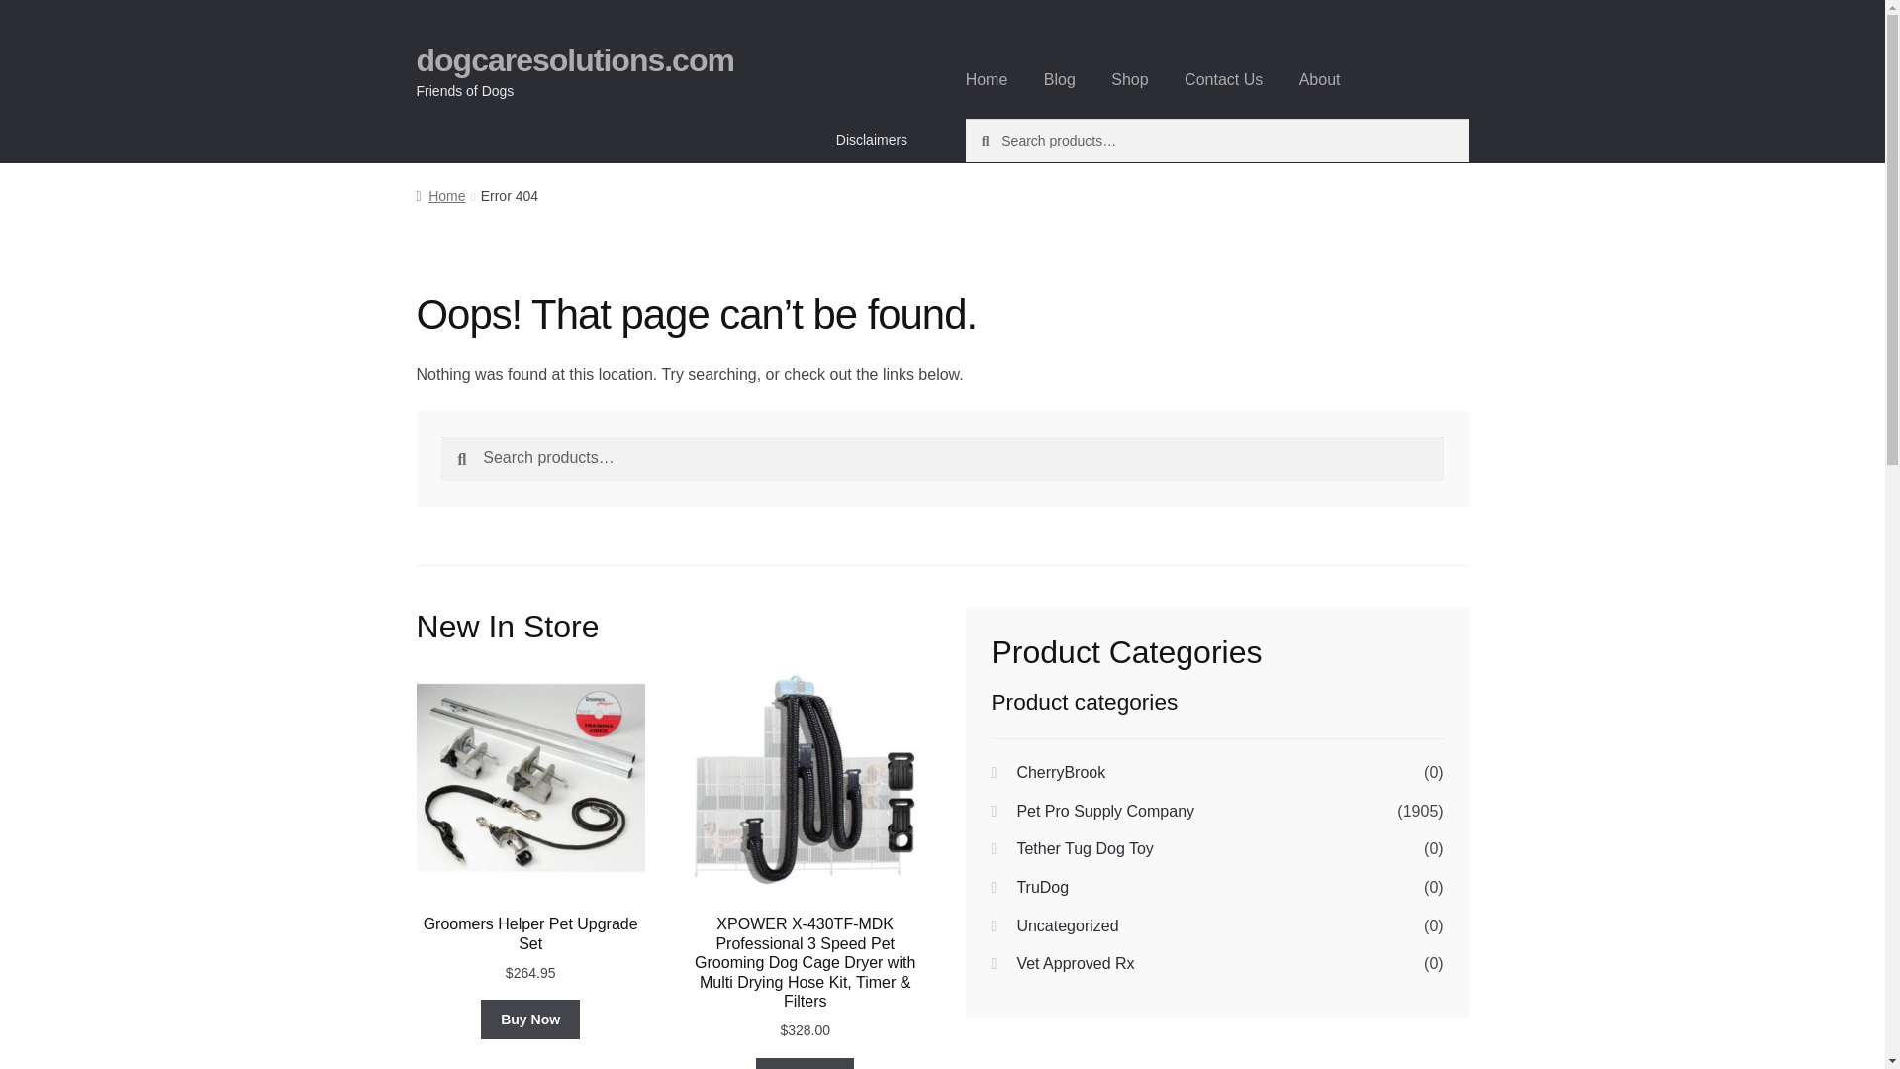  I want to click on Contact Us, so click(1223, 79).